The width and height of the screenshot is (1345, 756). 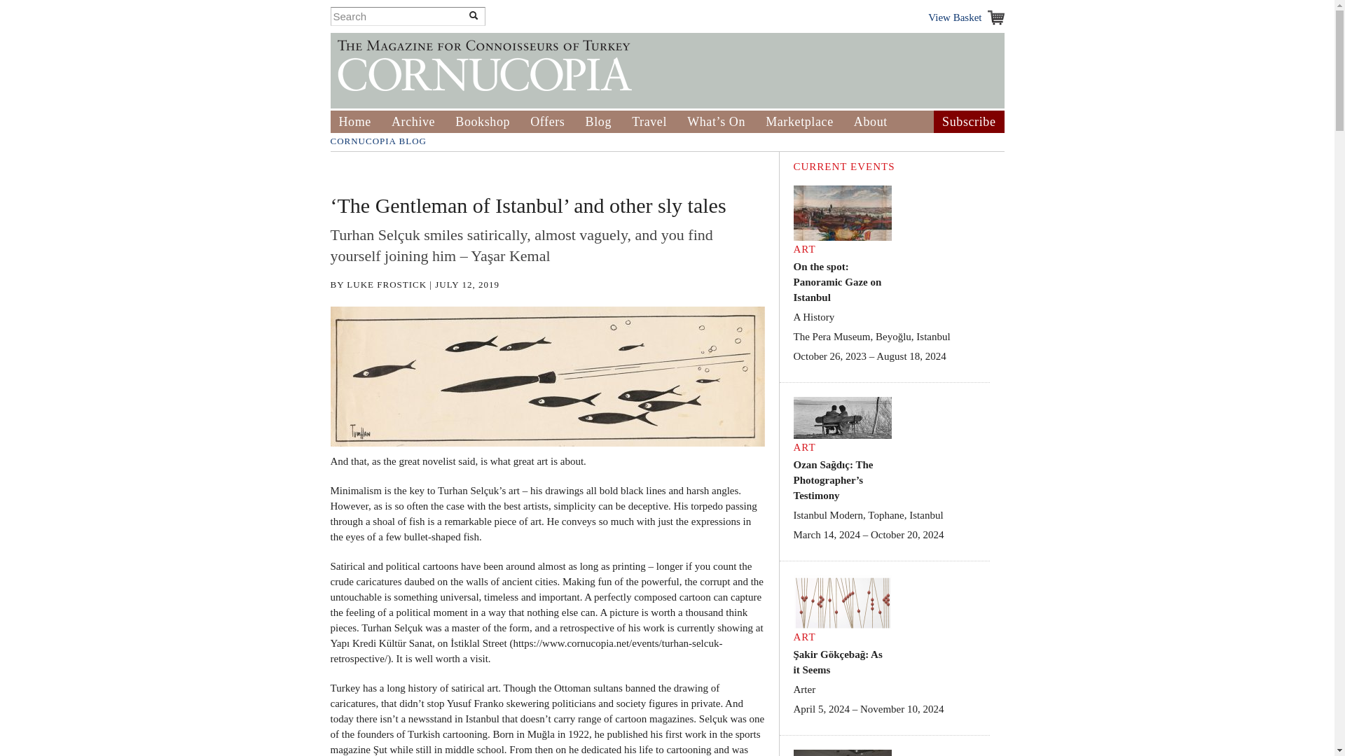 What do you see at coordinates (968, 122) in the screenshot?
I see `Subscribe` at bounding box center [968, 122].